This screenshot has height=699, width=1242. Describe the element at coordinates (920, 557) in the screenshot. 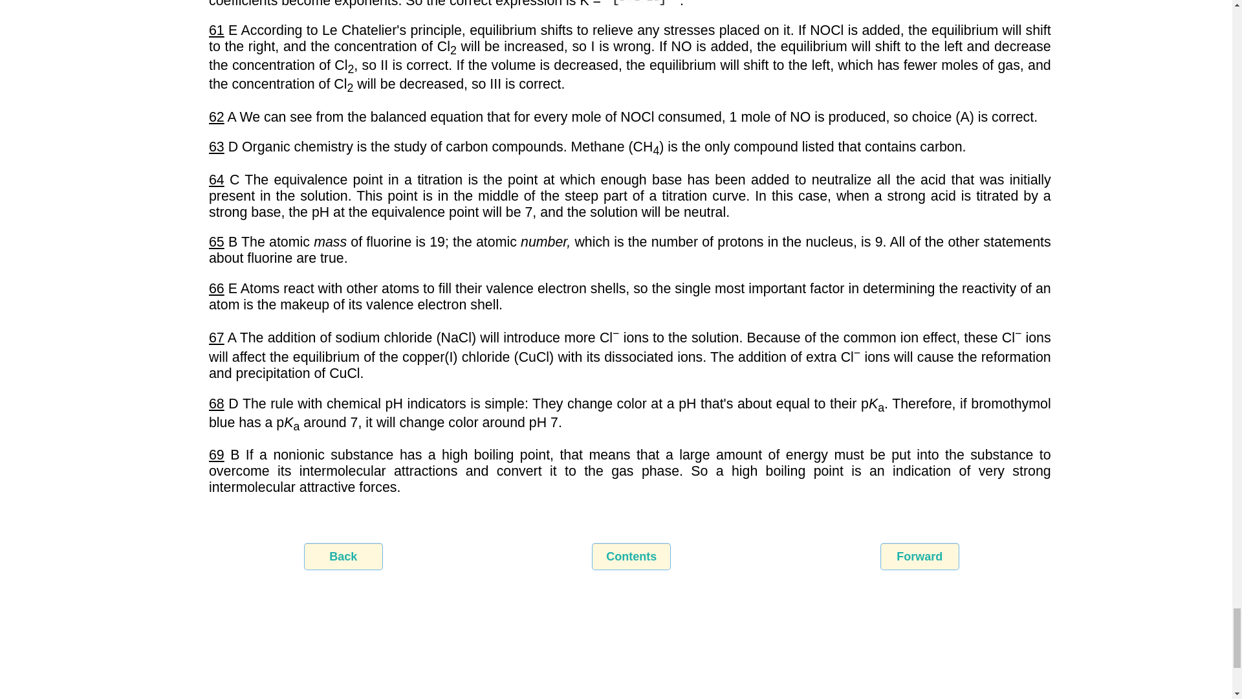

I see `Forward` at that location.